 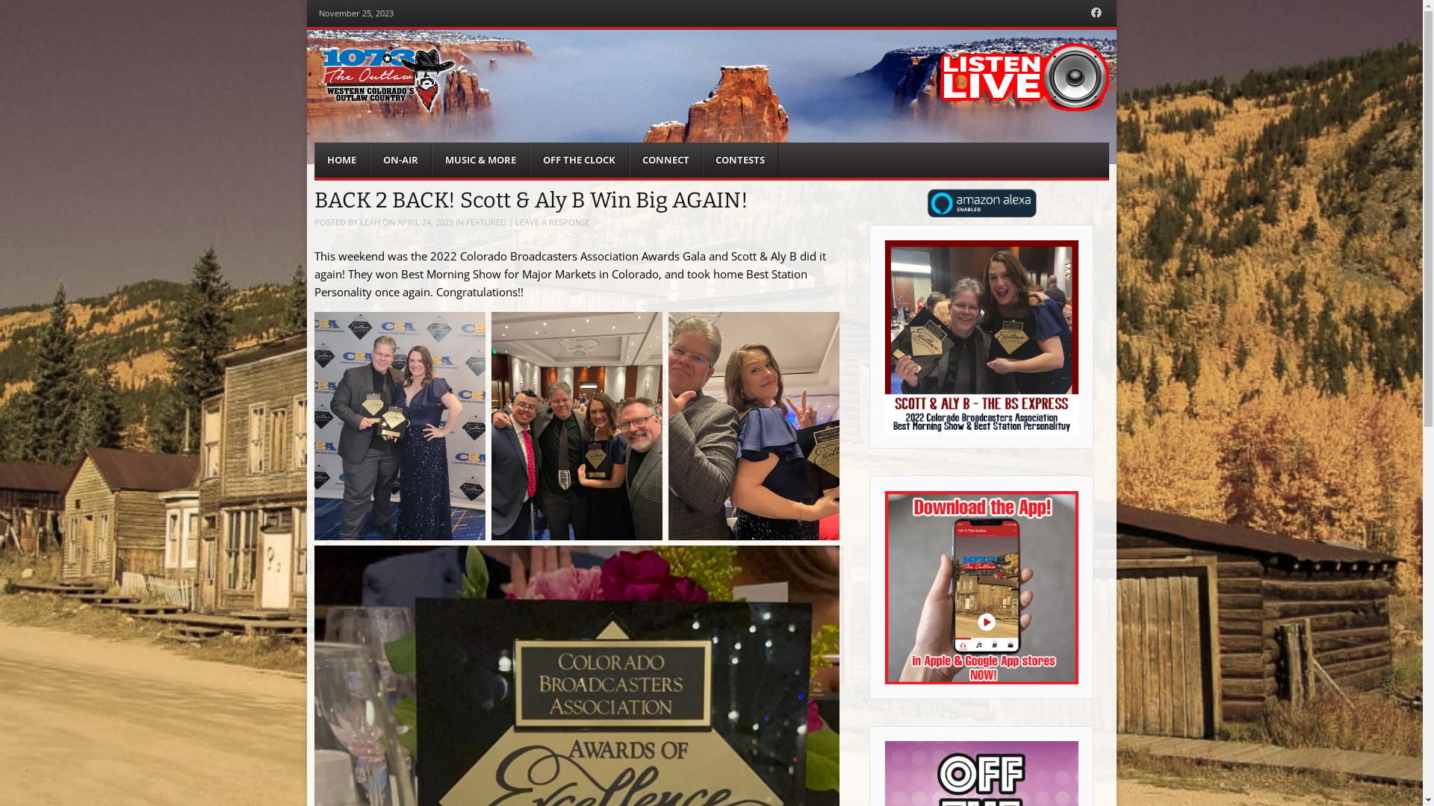 I want to click on LEAH, so click(x=370, y=222).